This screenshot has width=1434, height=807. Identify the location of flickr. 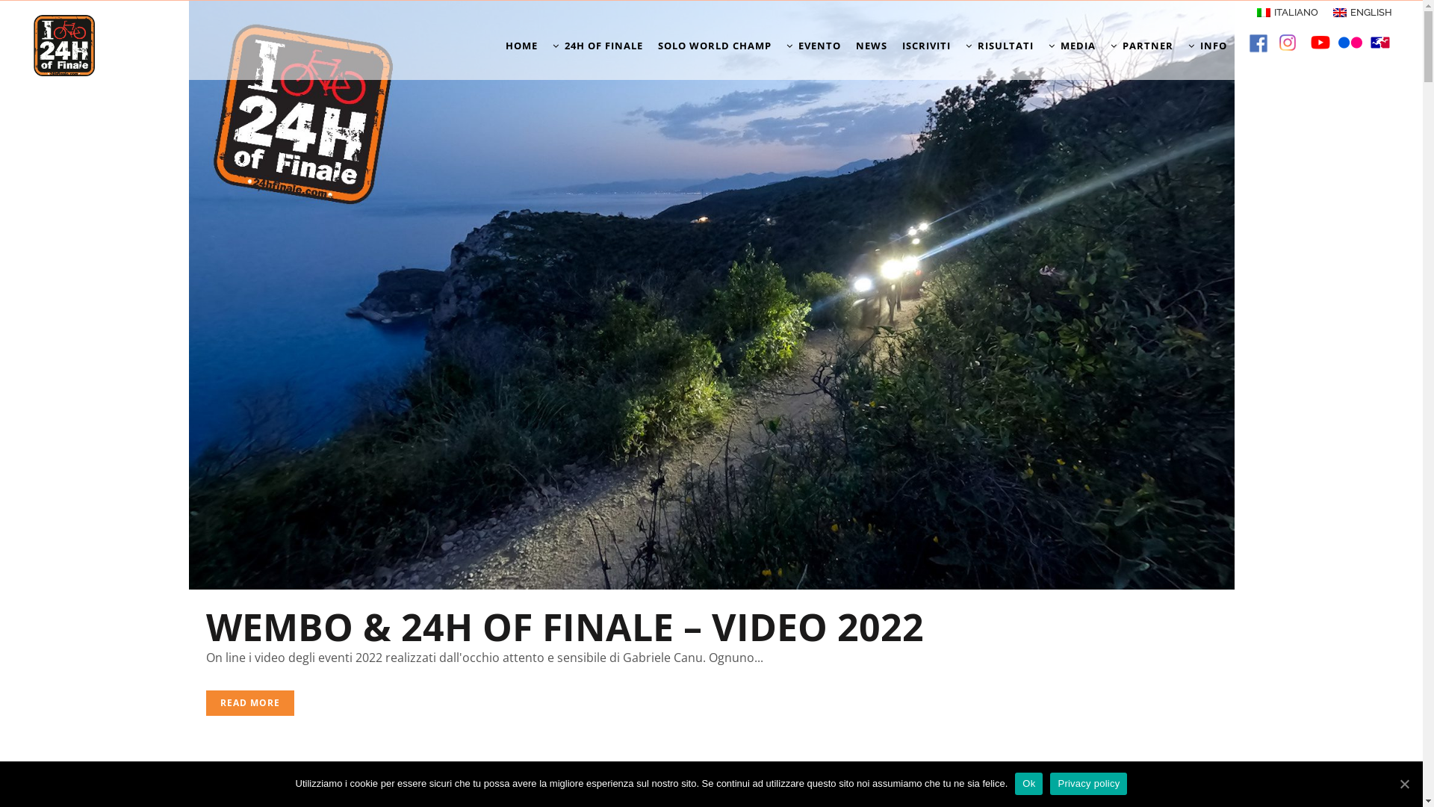
(1350, 43).